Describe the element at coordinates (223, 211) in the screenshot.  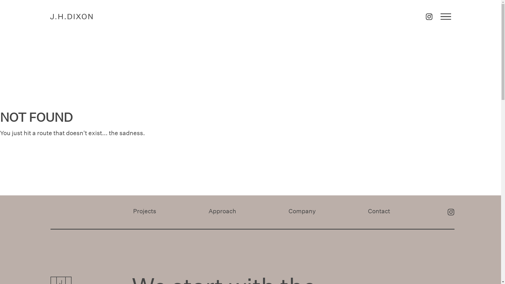
I see `Approach` at that location.